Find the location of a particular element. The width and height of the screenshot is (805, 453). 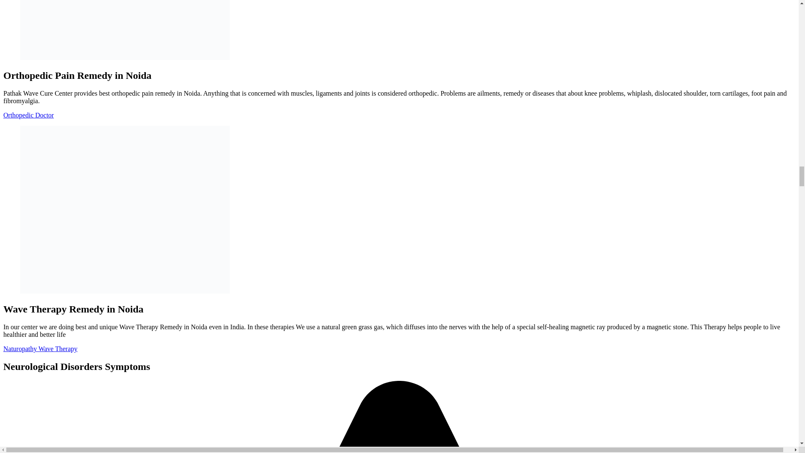

Naturopathy Wave Therapy is located at coordinates (40, 349).